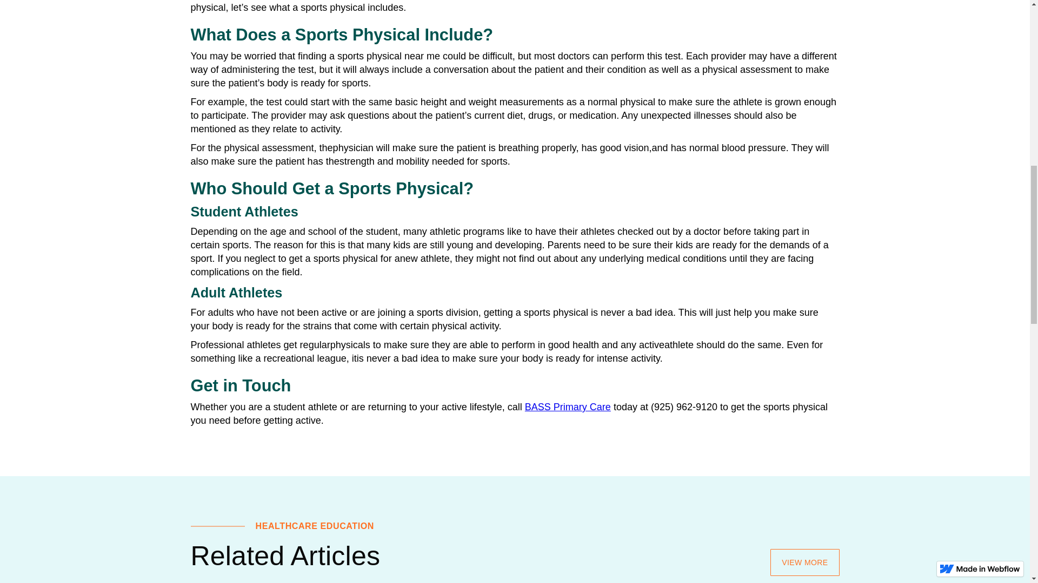 The height and width of the screenshot is (583, 1038). I want to click on VIEW MORE, so click(804, 562).